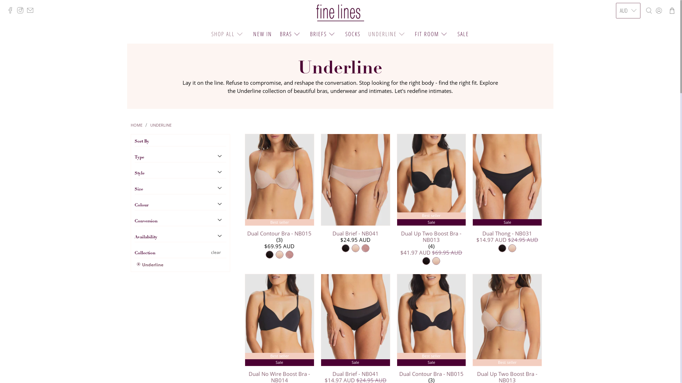 The height and width of the screenshot is (383, 682). I want to click on BRAS, so click(291, 34).